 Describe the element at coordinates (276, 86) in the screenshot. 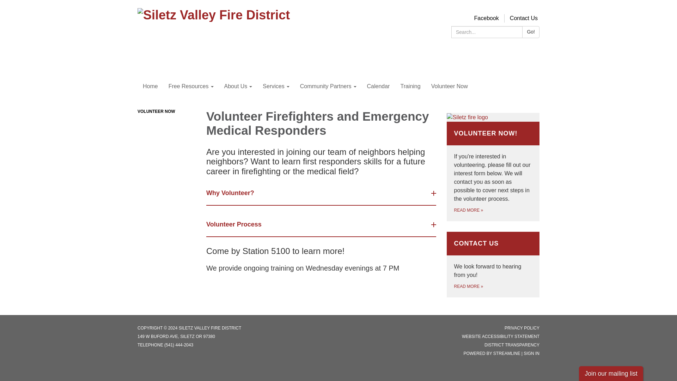

I see `Services` at that location.